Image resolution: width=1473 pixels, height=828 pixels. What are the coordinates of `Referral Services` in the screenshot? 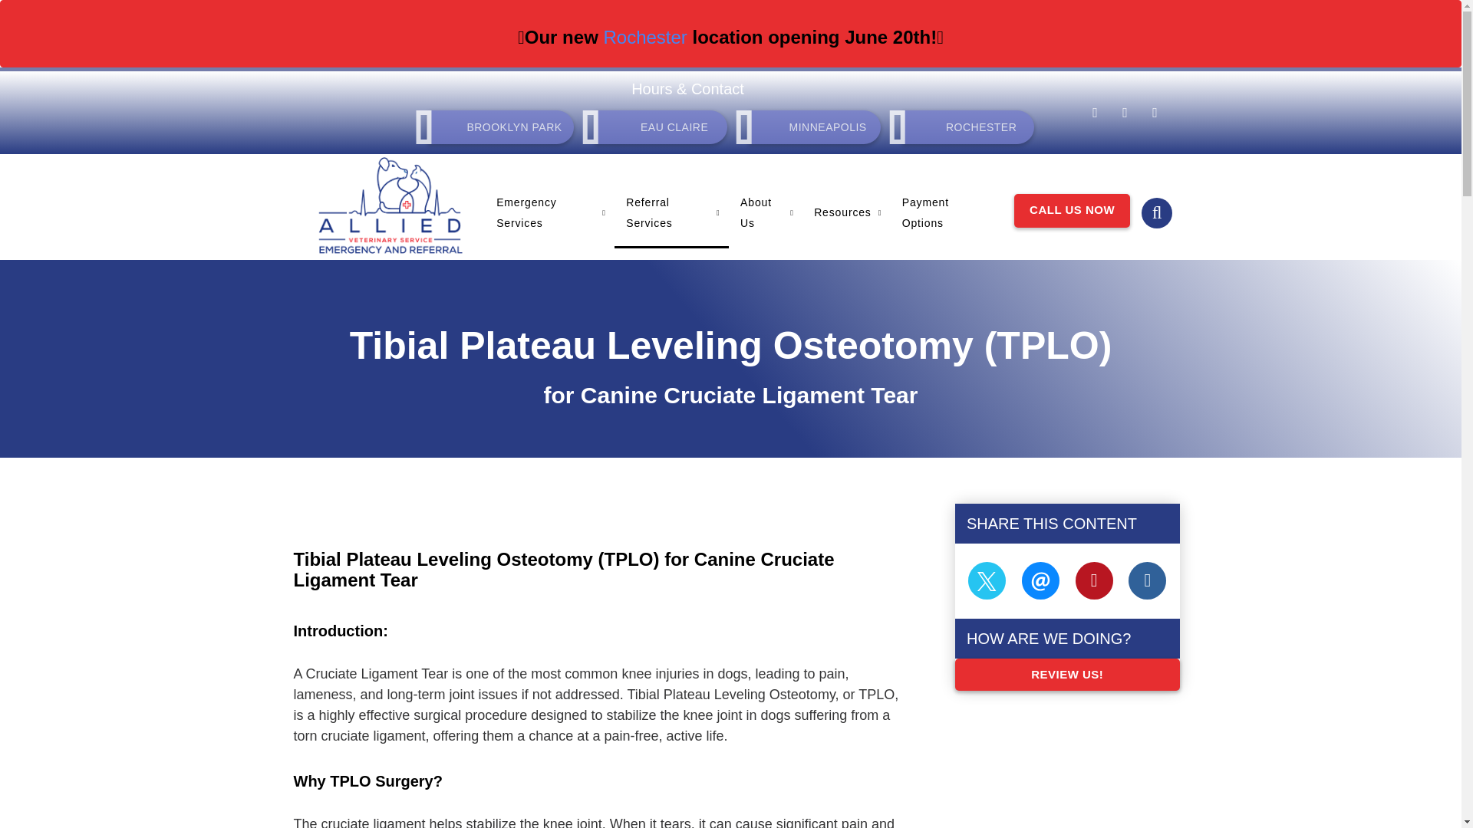 It's located at (671, 213).